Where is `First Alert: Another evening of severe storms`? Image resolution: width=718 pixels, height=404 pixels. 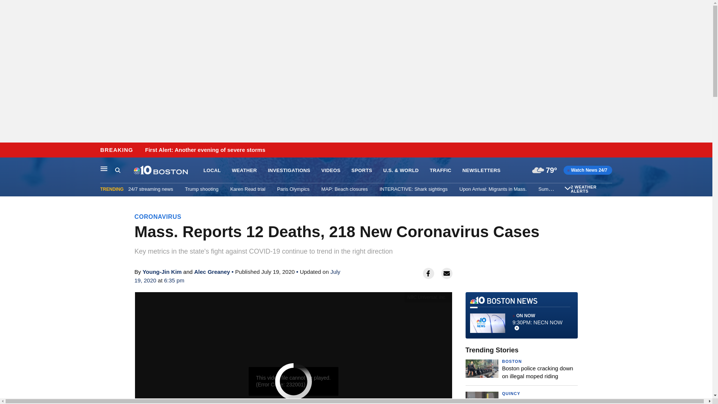 First Alert: Another evening of severe storms is located at coordinates (205, 150).